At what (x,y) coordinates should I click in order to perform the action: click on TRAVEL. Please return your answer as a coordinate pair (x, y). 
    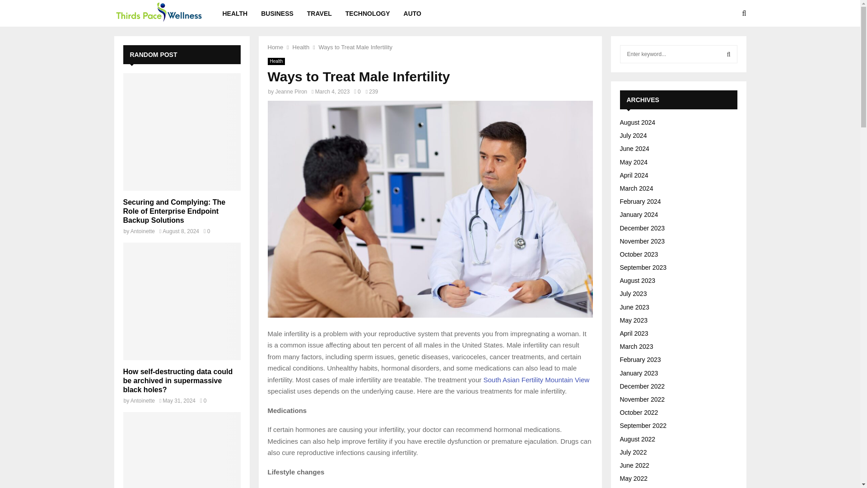
    Looking at the image, I should click on (319, 14).